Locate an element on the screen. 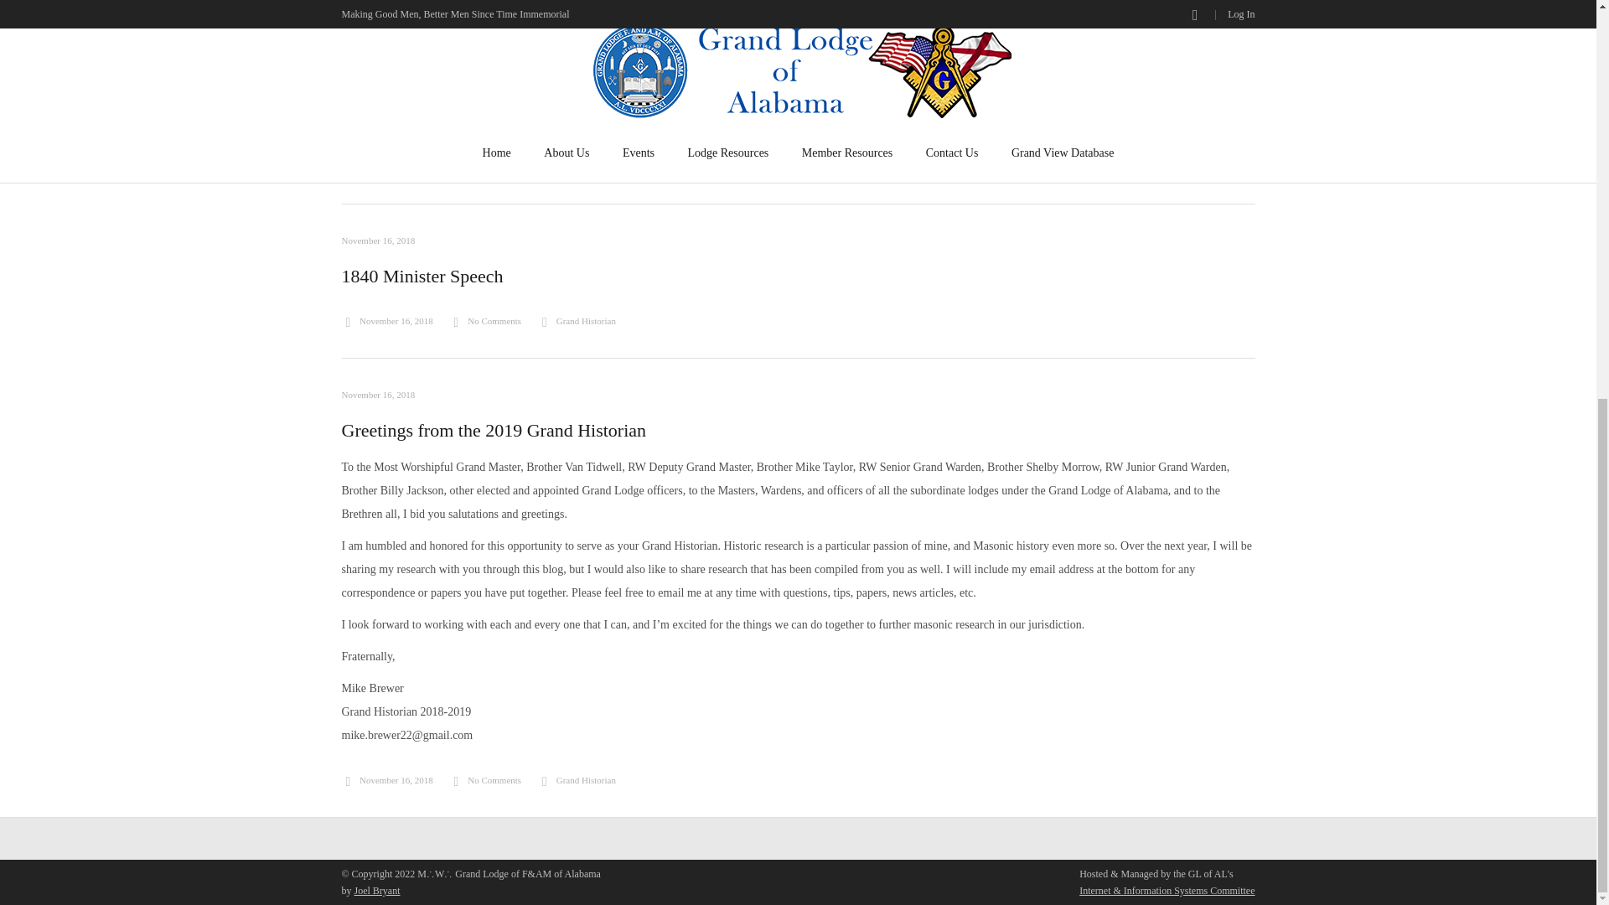 This screenshot has height=905, width=1609. No Comments is located at coordinates (486, 320).